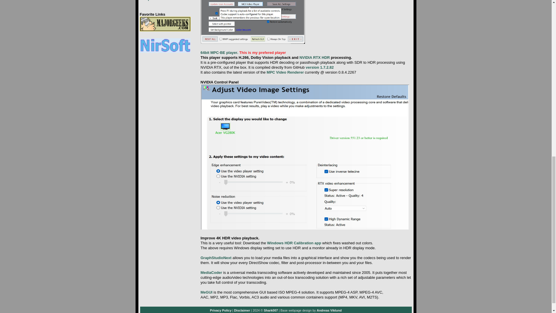  I want to click on 64bit MPC-BE player., so click(219, 52).